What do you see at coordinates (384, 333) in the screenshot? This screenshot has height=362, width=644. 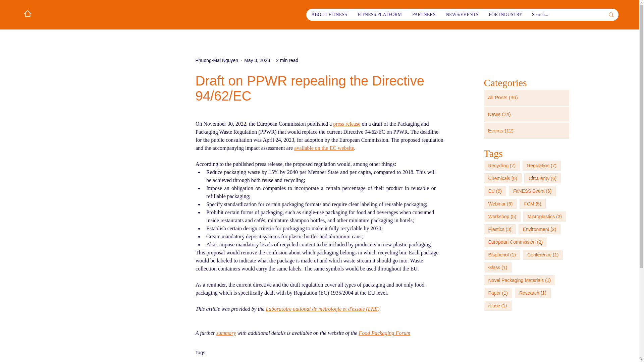 I see `Food Packaging Forum` at bounding box center [384, 333].